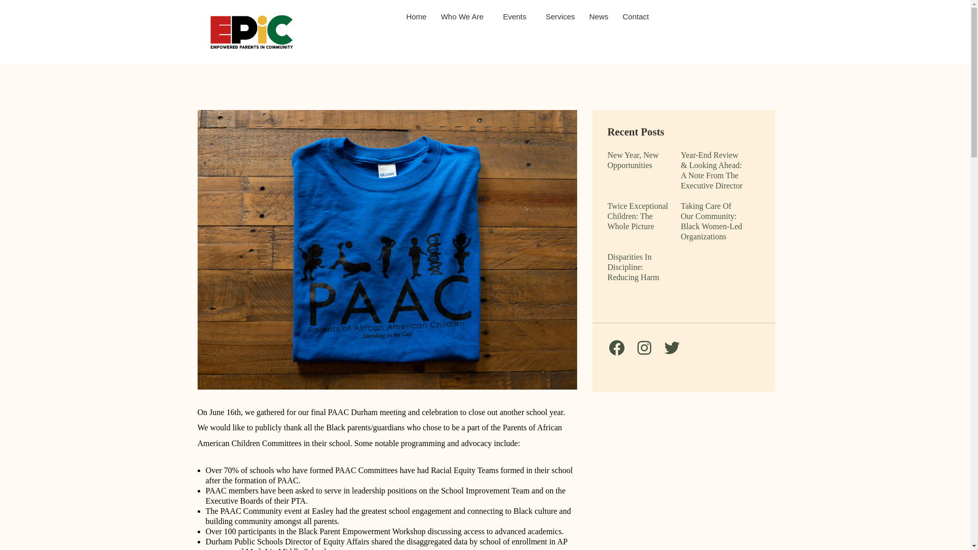 The image size is (978, 550). What do you see at coordinates (639, 267) in the screenshot?
I see `Disparities In Discipline: Reducing Harm` at bounding box center [639, 267].